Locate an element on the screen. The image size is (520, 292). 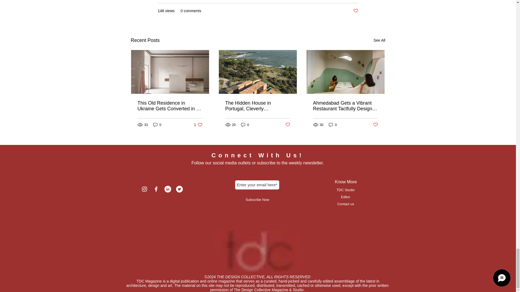
See All is located at coordinates (379, 41).